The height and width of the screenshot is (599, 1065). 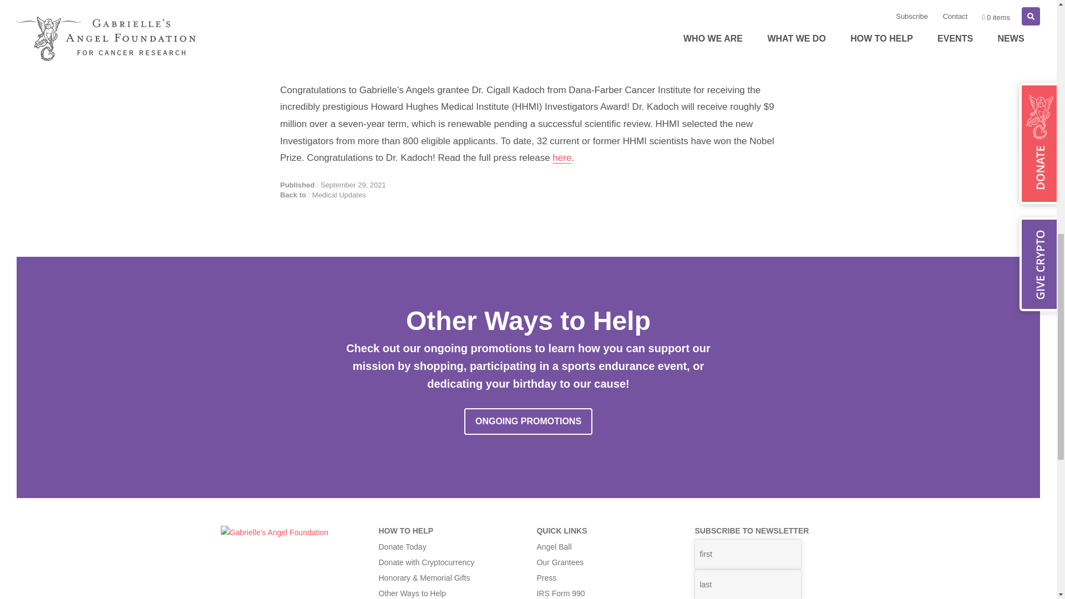 I want to click on Gabrielle's Angel Foundation, so click(x=275, y=532).